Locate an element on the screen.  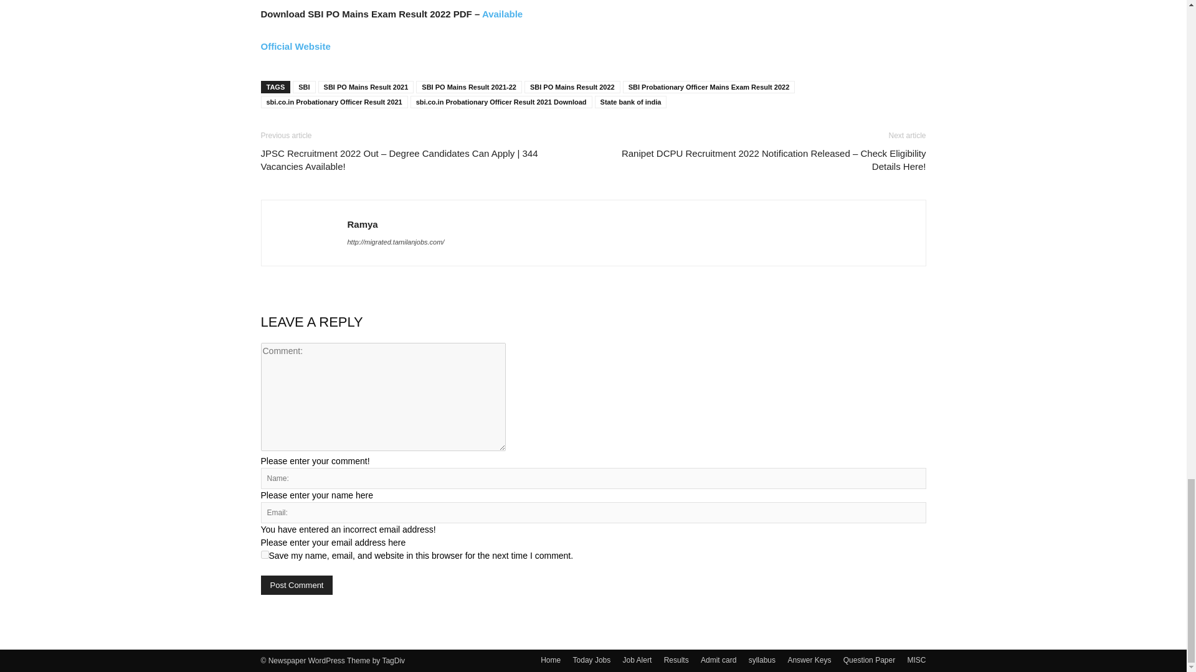
Post Comment is located at coordinates (297, 585).